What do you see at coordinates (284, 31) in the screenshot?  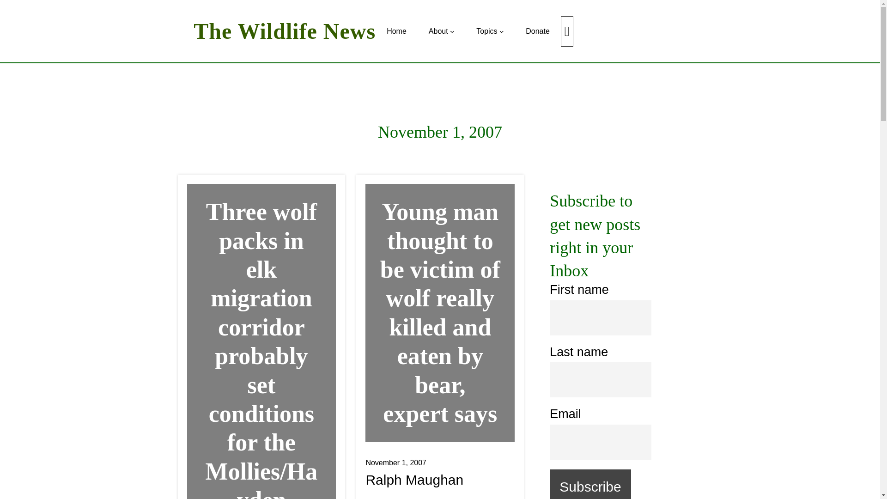 I see `The Wildlife News` at bounding box center [284, 31].